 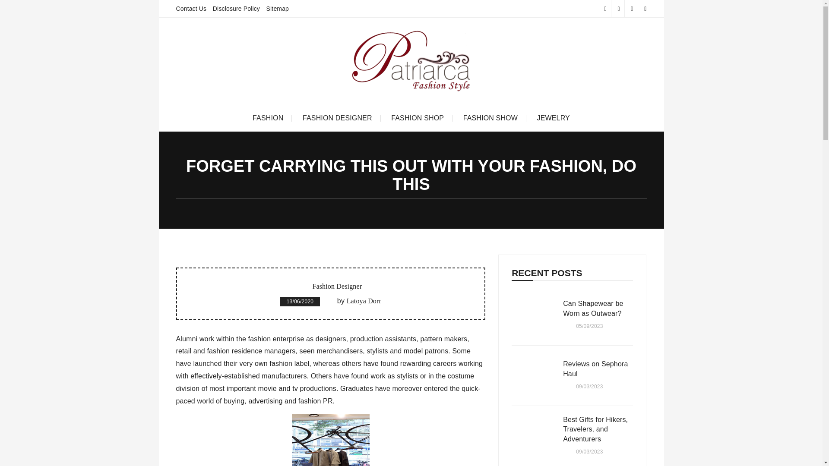 I want to click on Disclosure Policy, so click(x=237, y=9).